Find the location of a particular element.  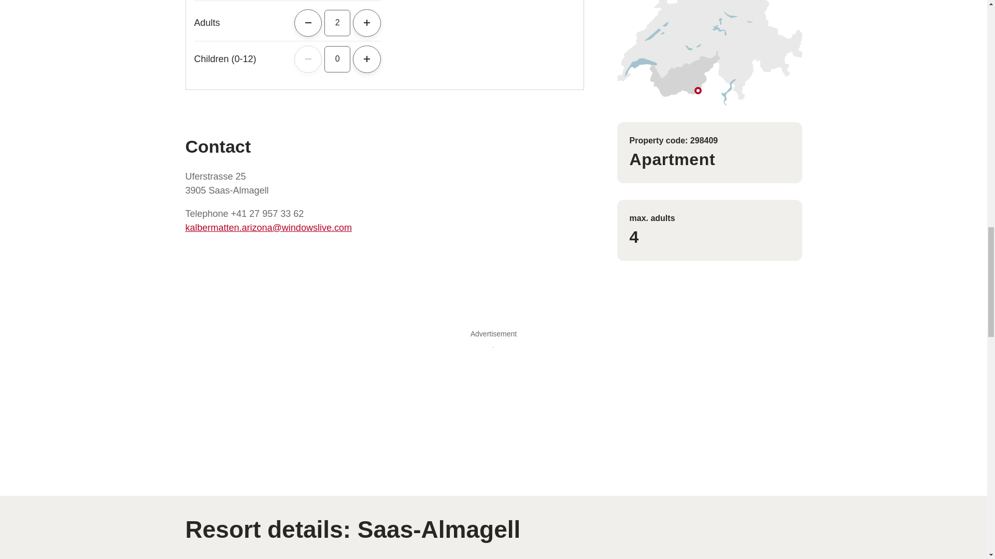

2 is located at coordinates (337, 23).